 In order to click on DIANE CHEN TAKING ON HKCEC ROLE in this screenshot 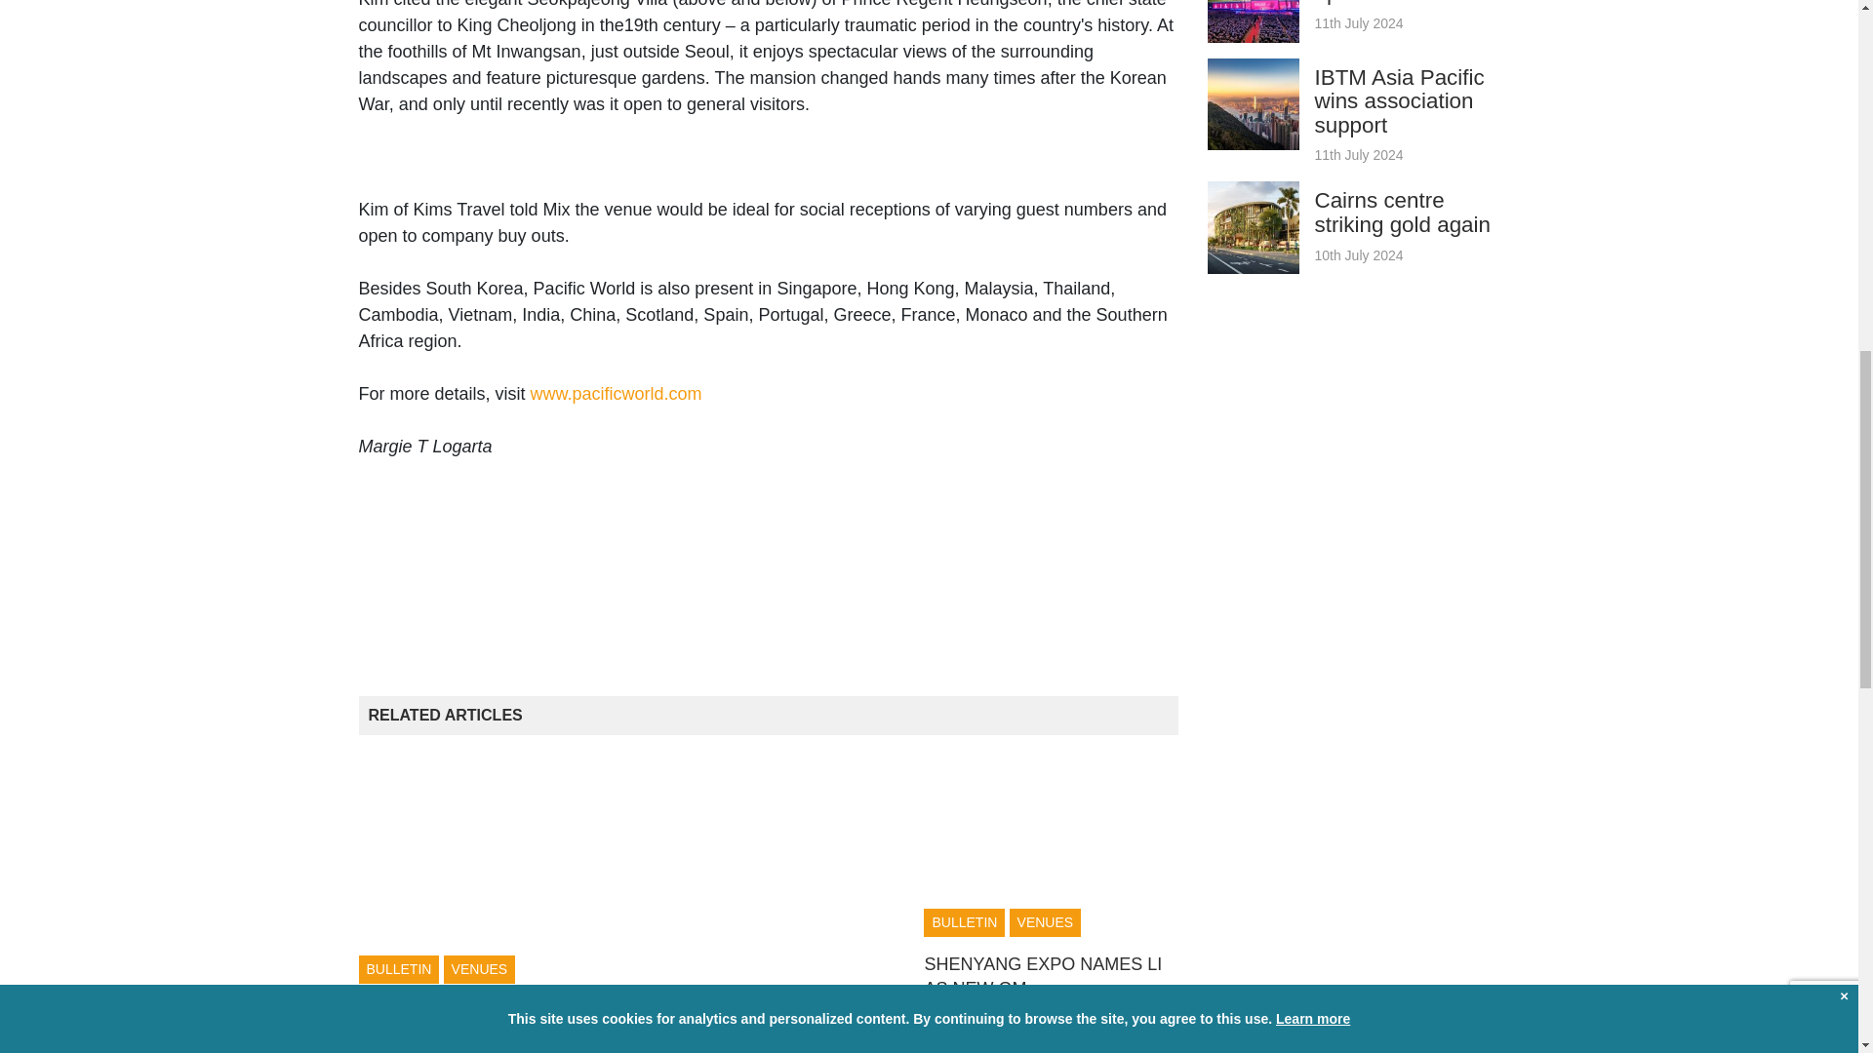, I will do `click(462, 1024)`.